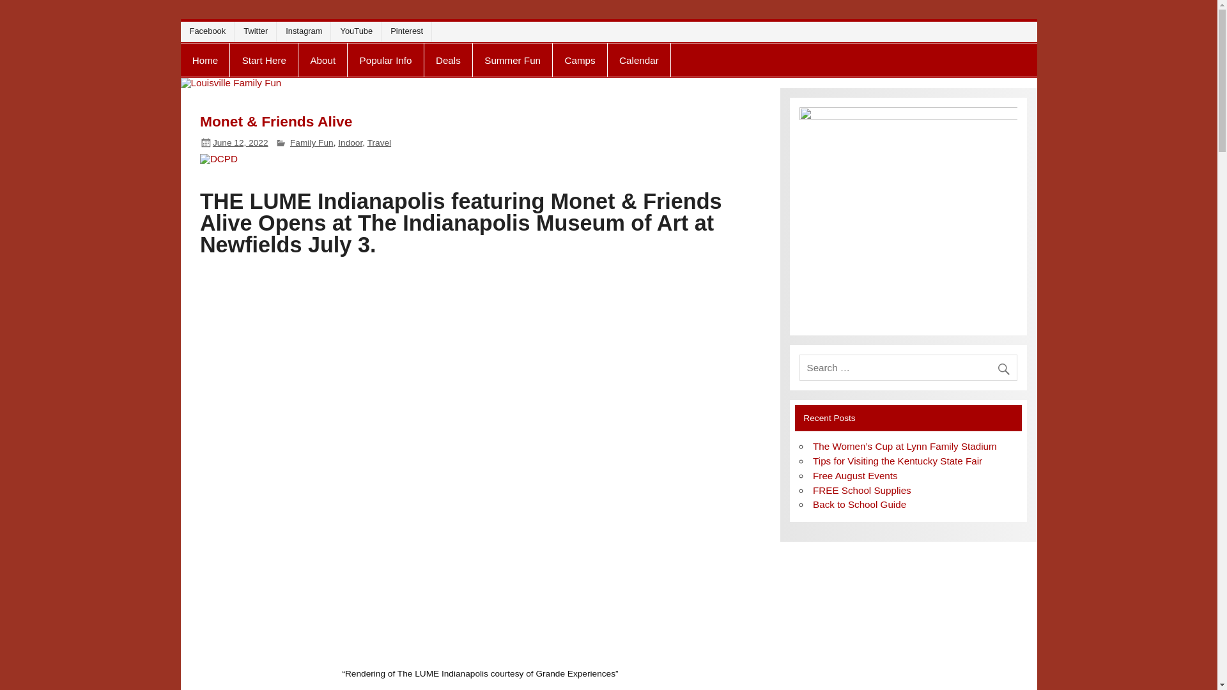 The image size is (1227, 690). What do you see at coordinates (240, 143) in the screenshot?
I see `10:31 am` at bounding box center [240, 143].